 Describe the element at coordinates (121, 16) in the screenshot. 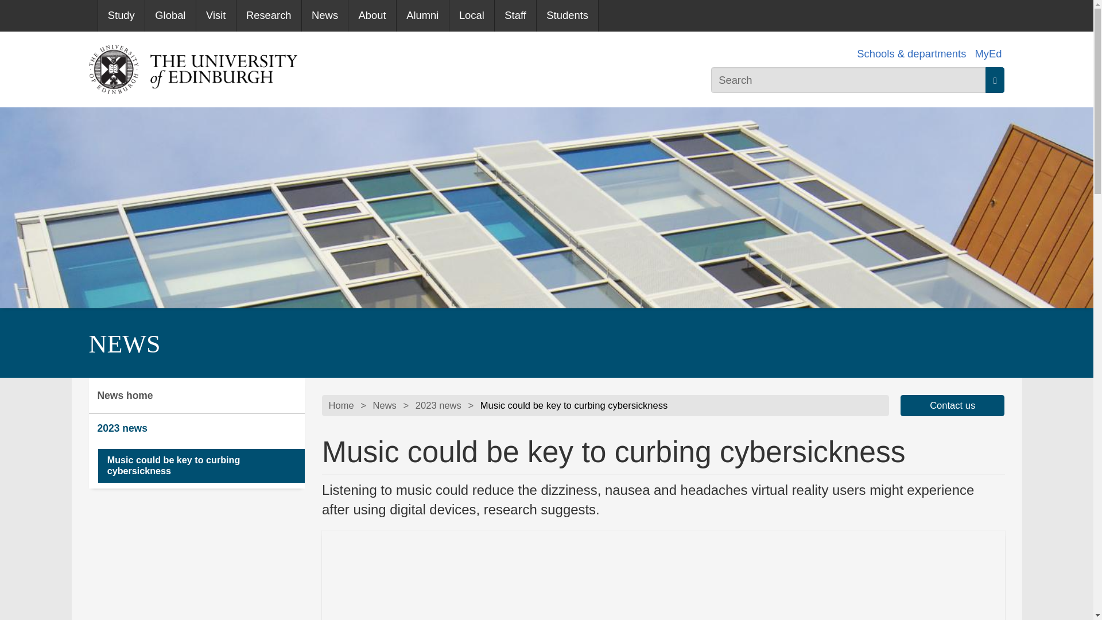

I see `Study` at that location.